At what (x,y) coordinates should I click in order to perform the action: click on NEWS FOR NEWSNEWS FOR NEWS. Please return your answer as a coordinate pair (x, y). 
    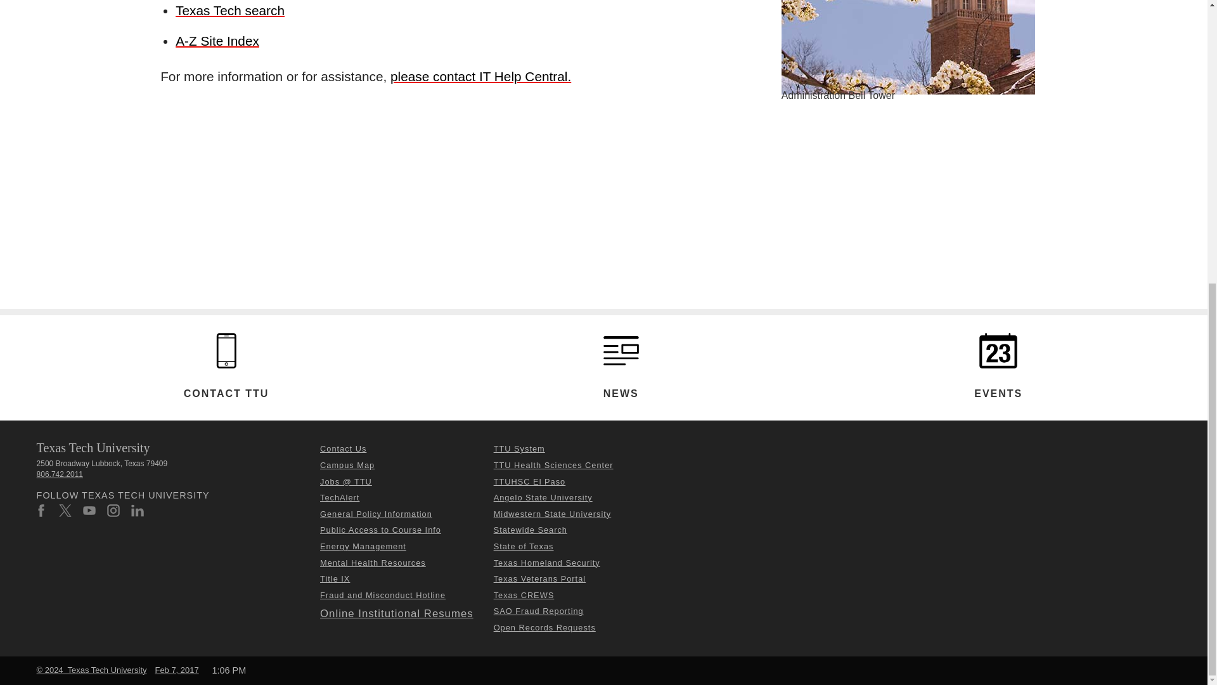
    Looking at the image, I should click on (621, 350).